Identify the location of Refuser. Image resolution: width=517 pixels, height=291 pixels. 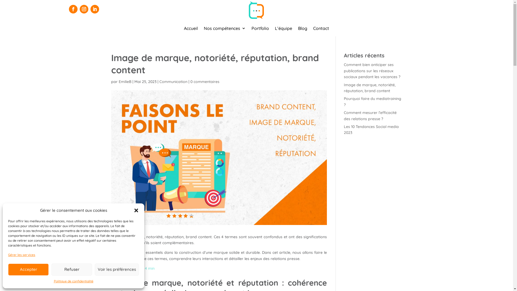
(72, 269).